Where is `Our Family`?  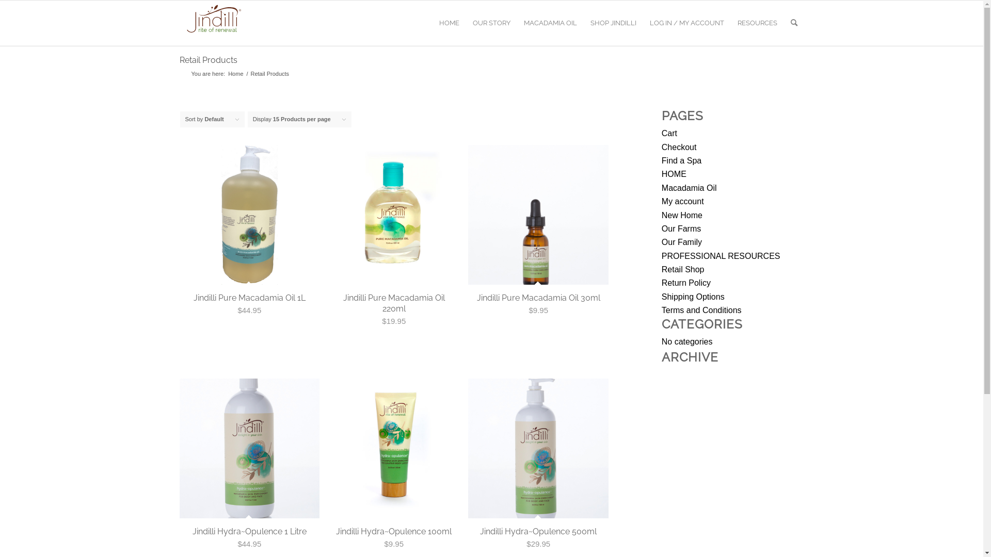 Our Family is located at coordinates (682, 242).